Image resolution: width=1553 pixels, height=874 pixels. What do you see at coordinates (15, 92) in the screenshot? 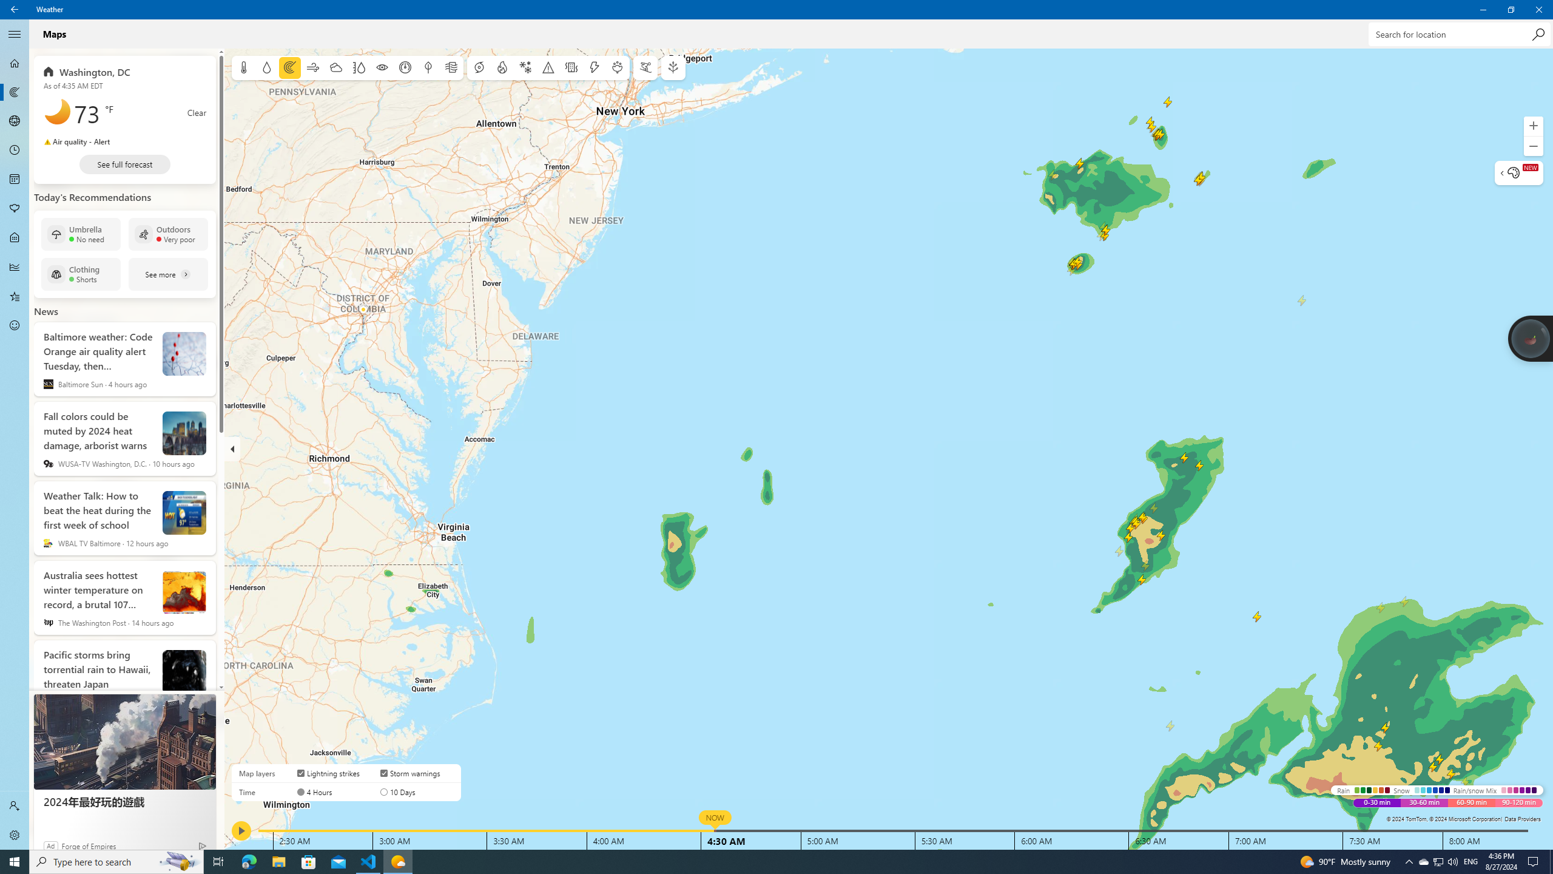
I see `Maps - Not Selected` at bounding box center [15, 92].